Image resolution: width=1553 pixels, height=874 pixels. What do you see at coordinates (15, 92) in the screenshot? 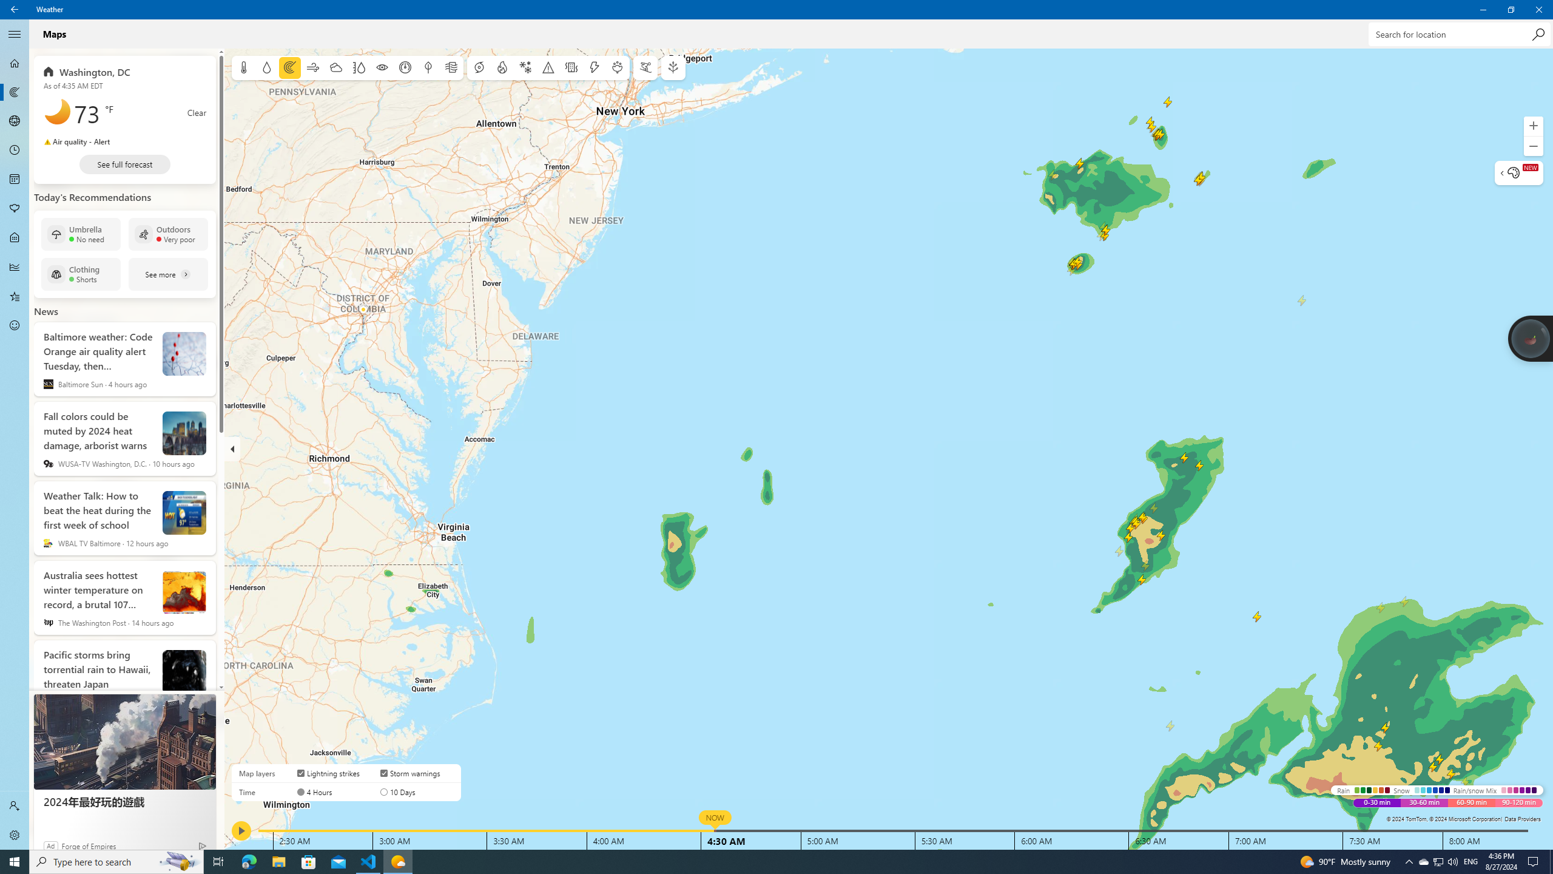
I see `Maps - Not Selected` at bounding box center [15, 92].